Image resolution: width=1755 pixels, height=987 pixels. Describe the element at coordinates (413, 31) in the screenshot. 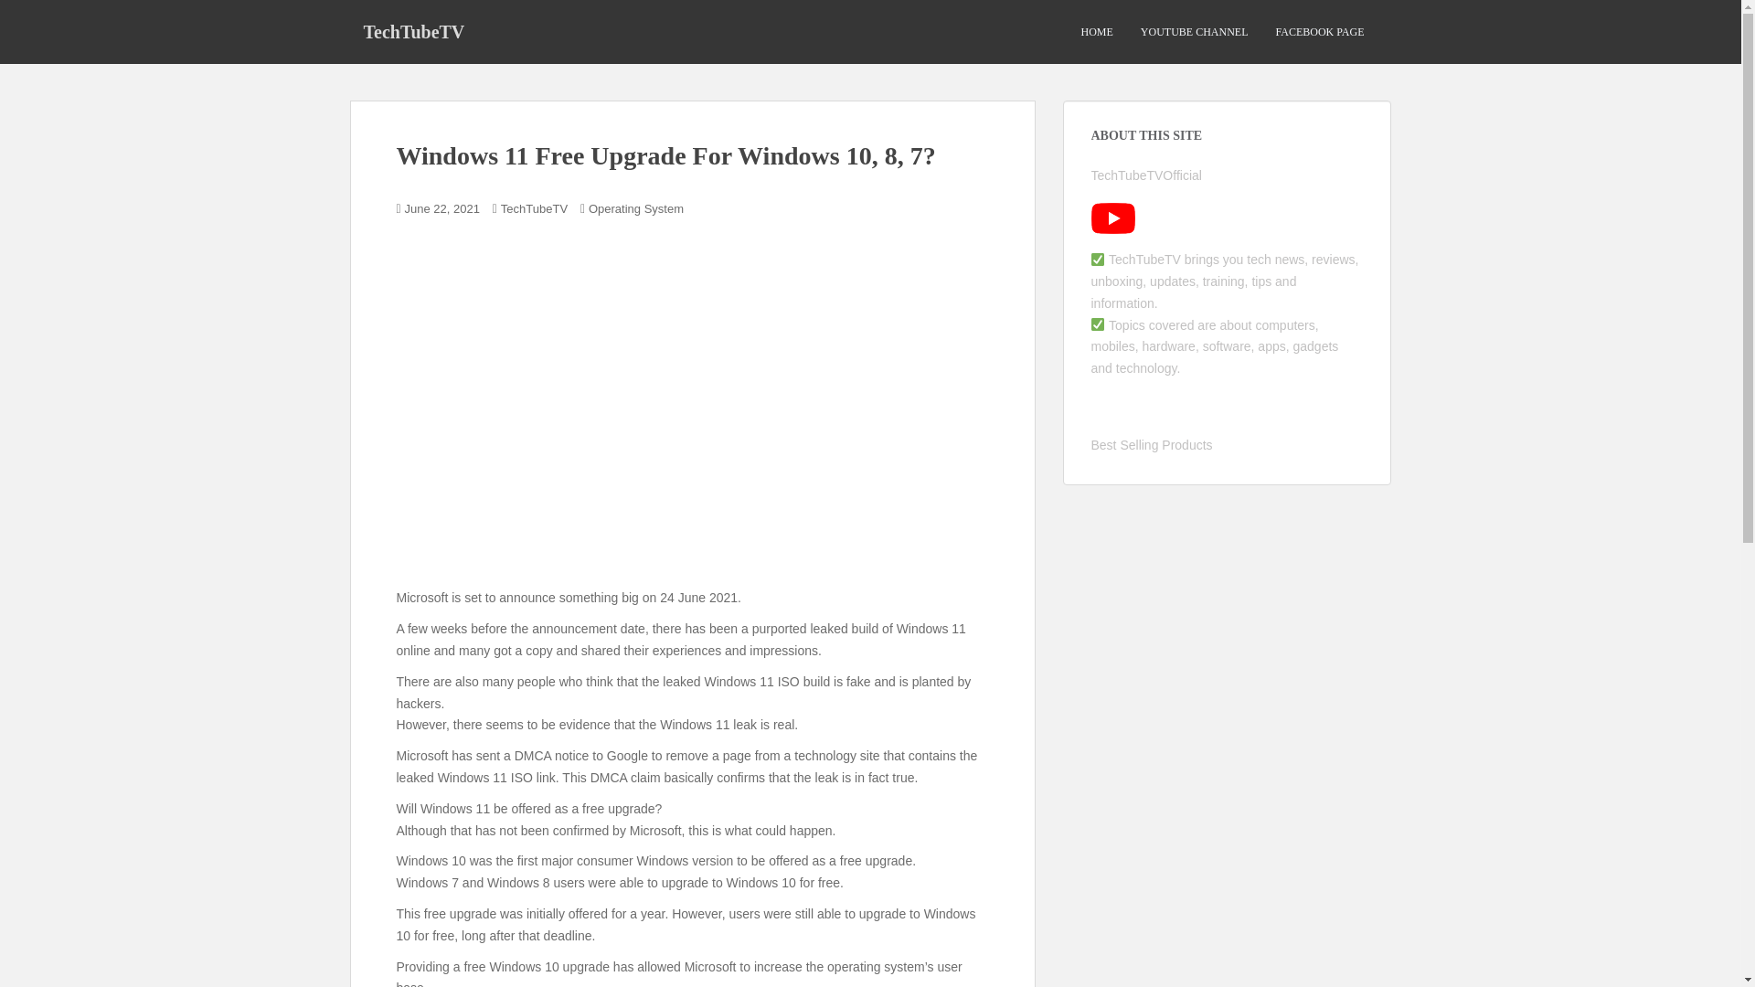

I see `TechTubeTV` at that location.